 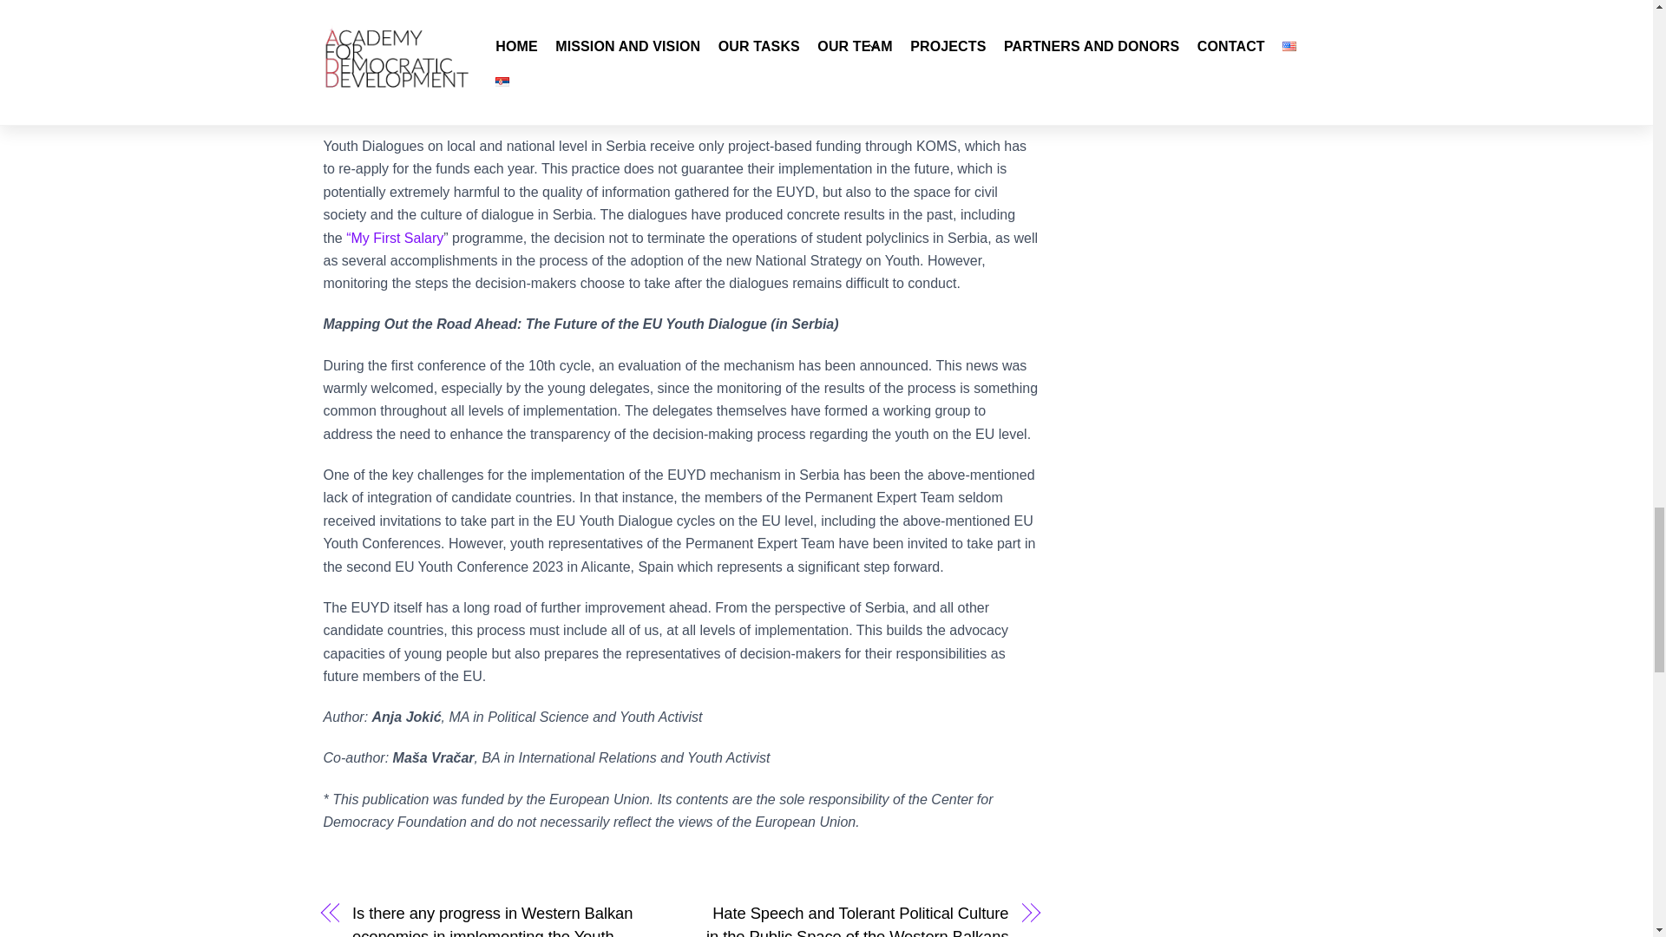 What do you see at coordinates (882, 12) in the screenshot?
I see `data on local youth policy` at bounding box center [882, 12].